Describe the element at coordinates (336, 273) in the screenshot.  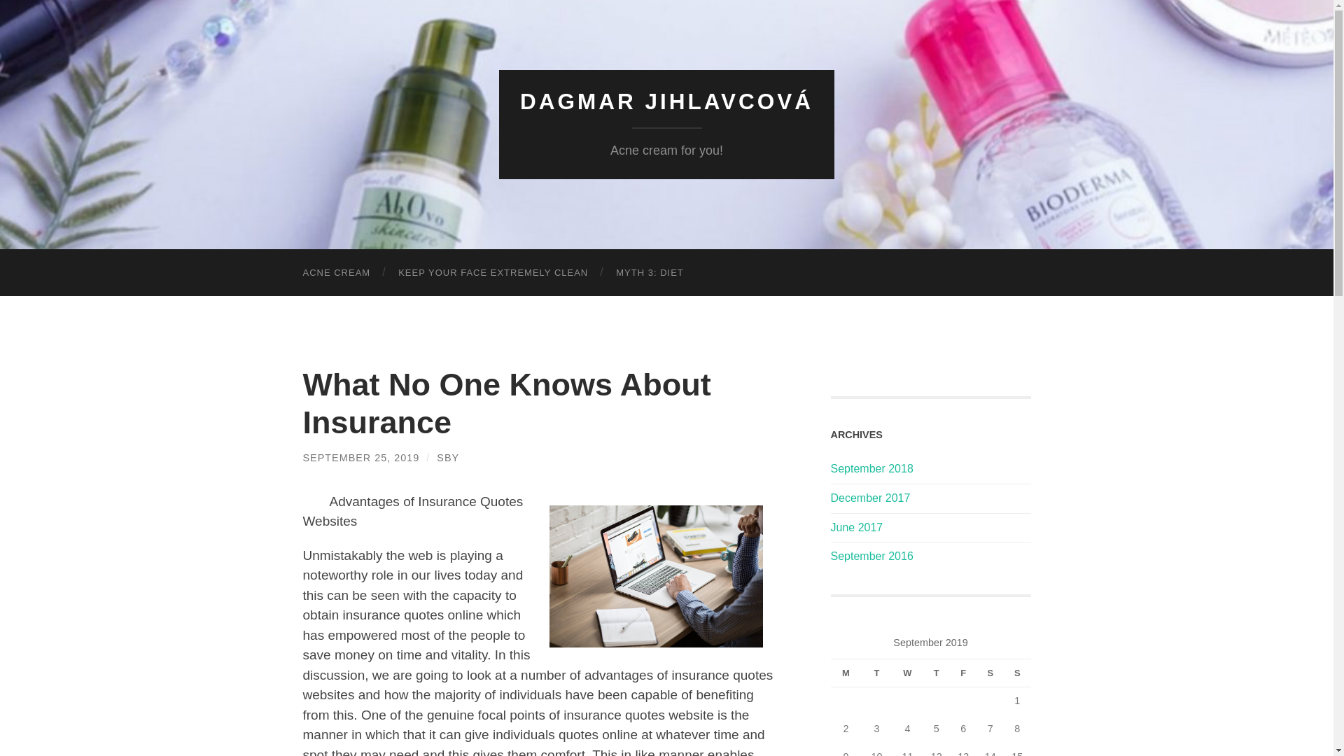
I see `ACNE CREAM` at that location.